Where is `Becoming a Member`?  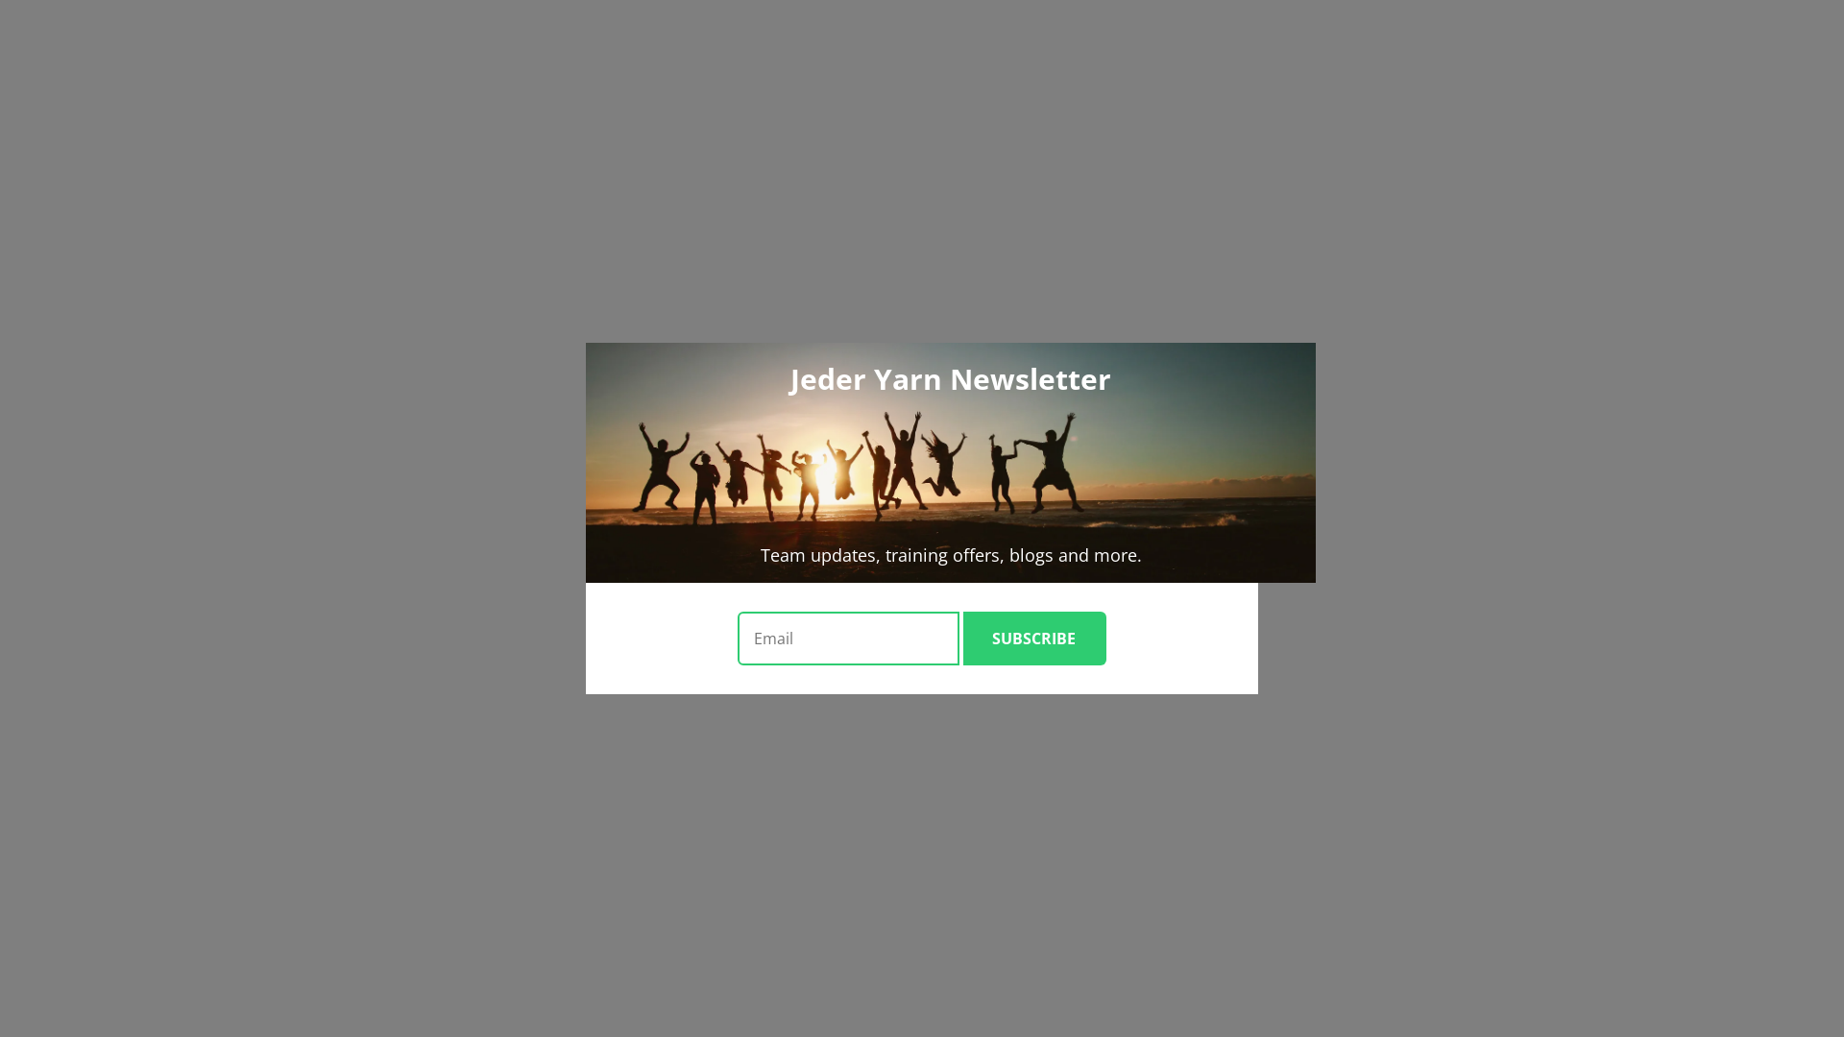
Becoming a Member is located at coordinates (150, 839).